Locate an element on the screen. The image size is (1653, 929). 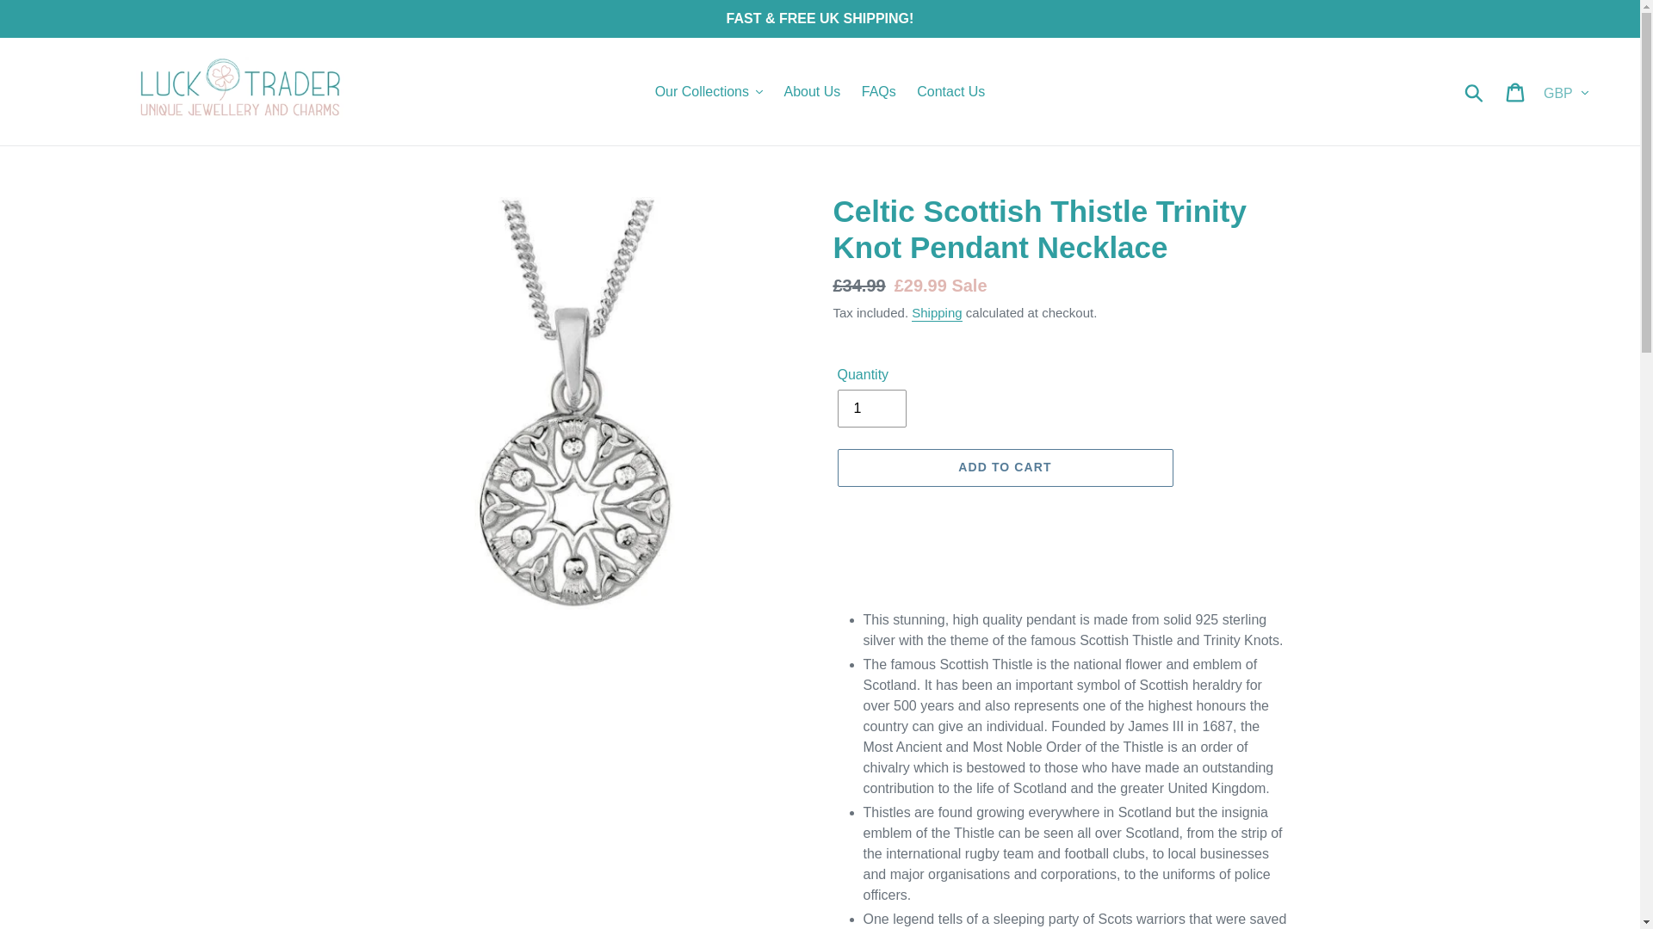
Submit is located at coordinates (1475, 91).